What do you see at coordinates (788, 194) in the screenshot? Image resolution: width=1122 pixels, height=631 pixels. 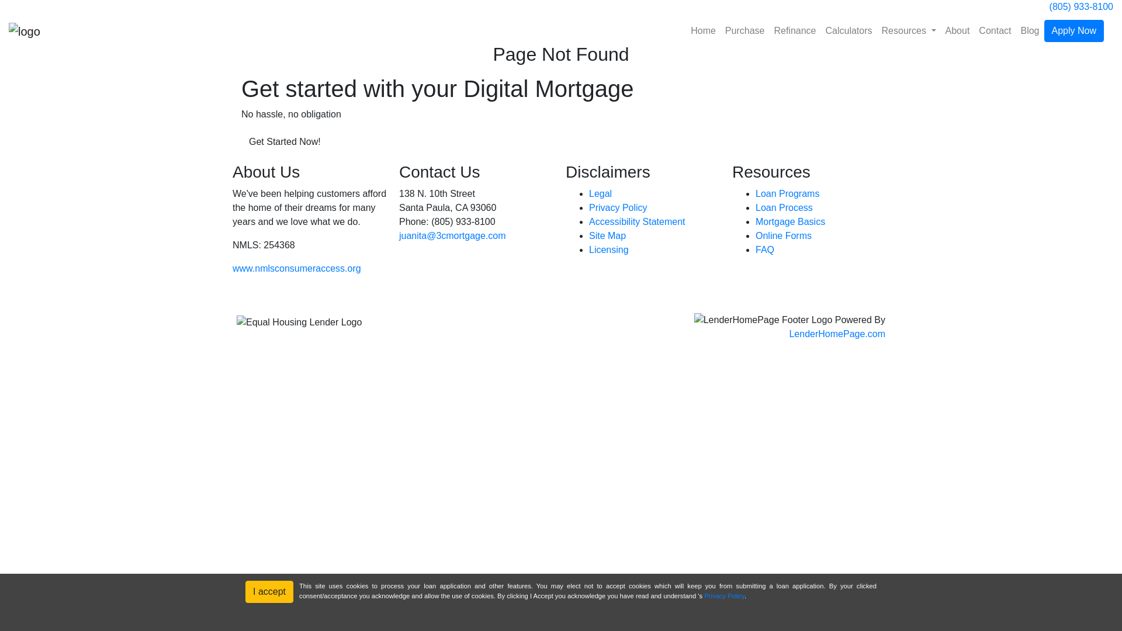 I see `Loan Programs` at bounding box center [788, 194].